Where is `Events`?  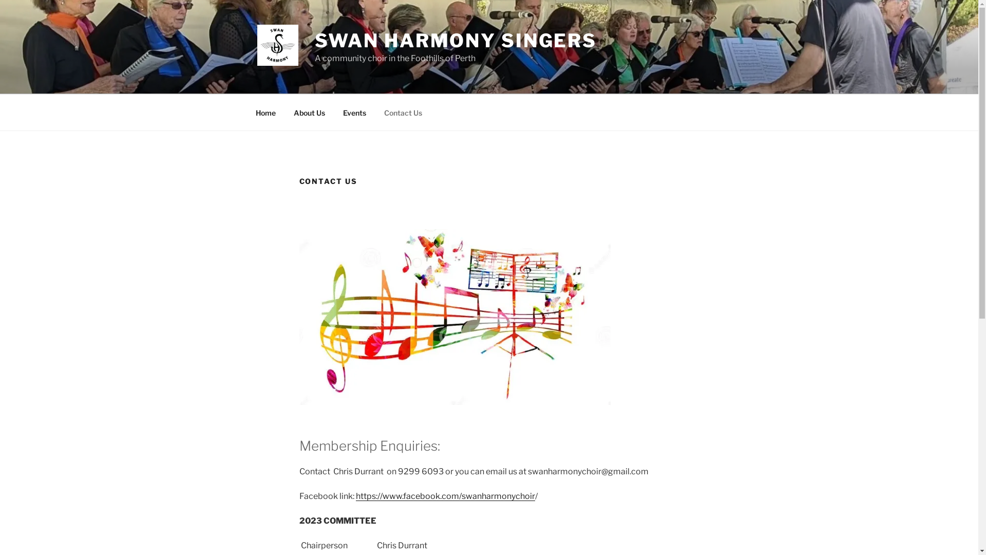 Events is located at coordinates (354, 112).